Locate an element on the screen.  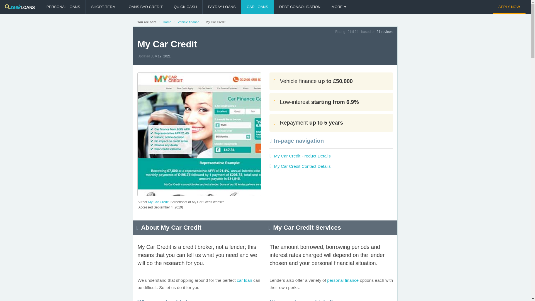
My Car Credit is located at coordinates (158, 202).